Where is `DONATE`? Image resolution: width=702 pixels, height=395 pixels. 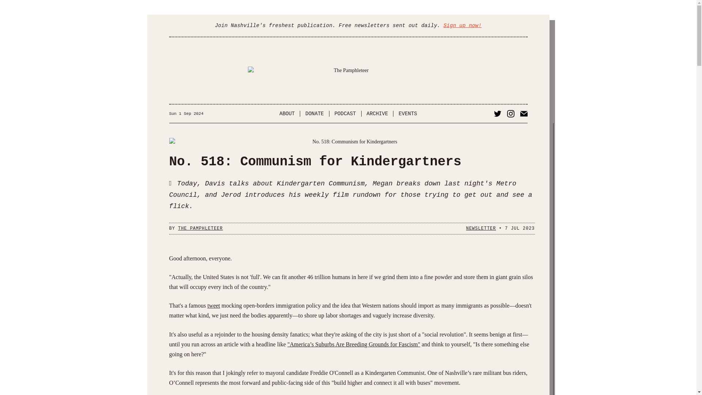 DONATE is located at coordinates (314, 113).